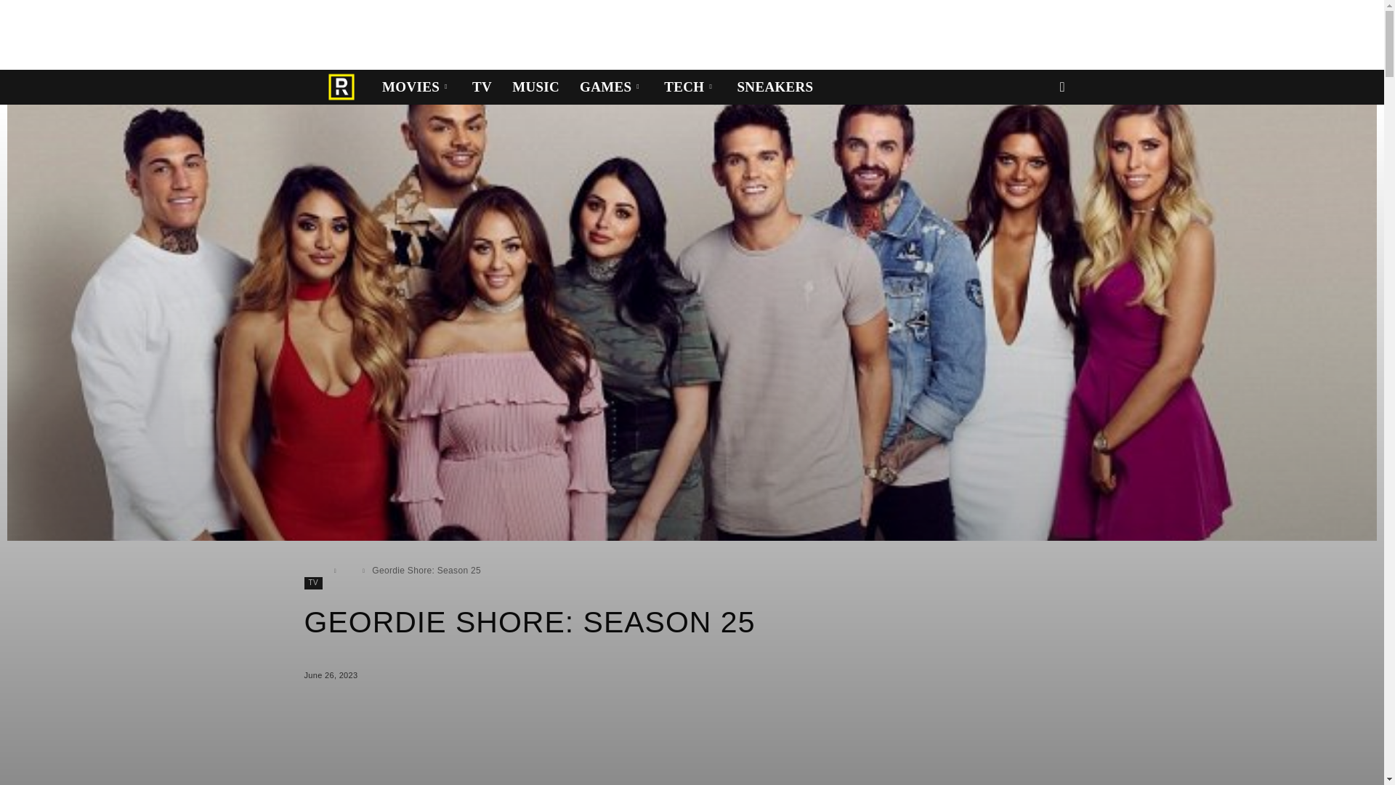 The height and width of the screenshot is (785, 1395). I want to click on MOVIES, so click(417, 87).